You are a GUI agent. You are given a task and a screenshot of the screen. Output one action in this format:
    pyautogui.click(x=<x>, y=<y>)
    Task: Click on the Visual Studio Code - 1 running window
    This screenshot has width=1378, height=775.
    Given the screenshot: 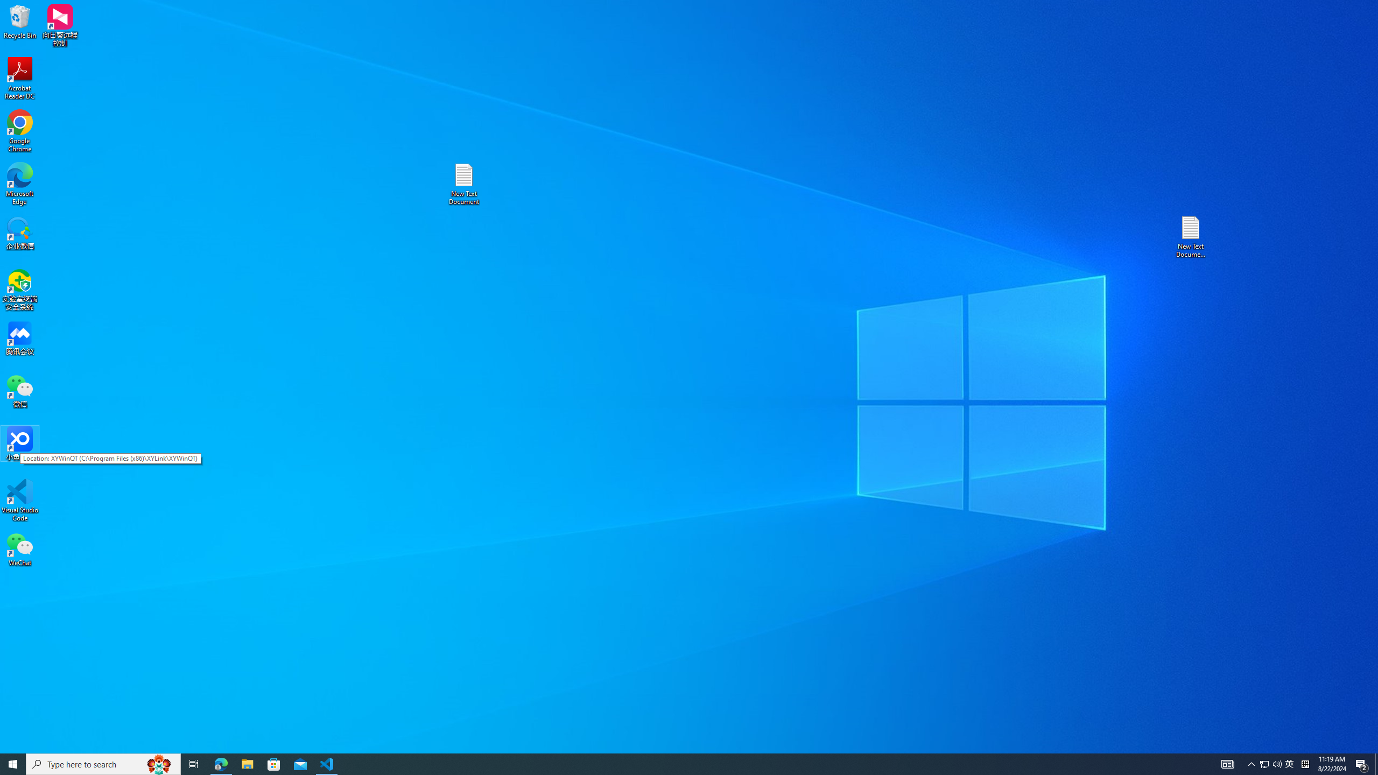 What is the action you would take?
    pyautogui.click(x=327, y=764)
    